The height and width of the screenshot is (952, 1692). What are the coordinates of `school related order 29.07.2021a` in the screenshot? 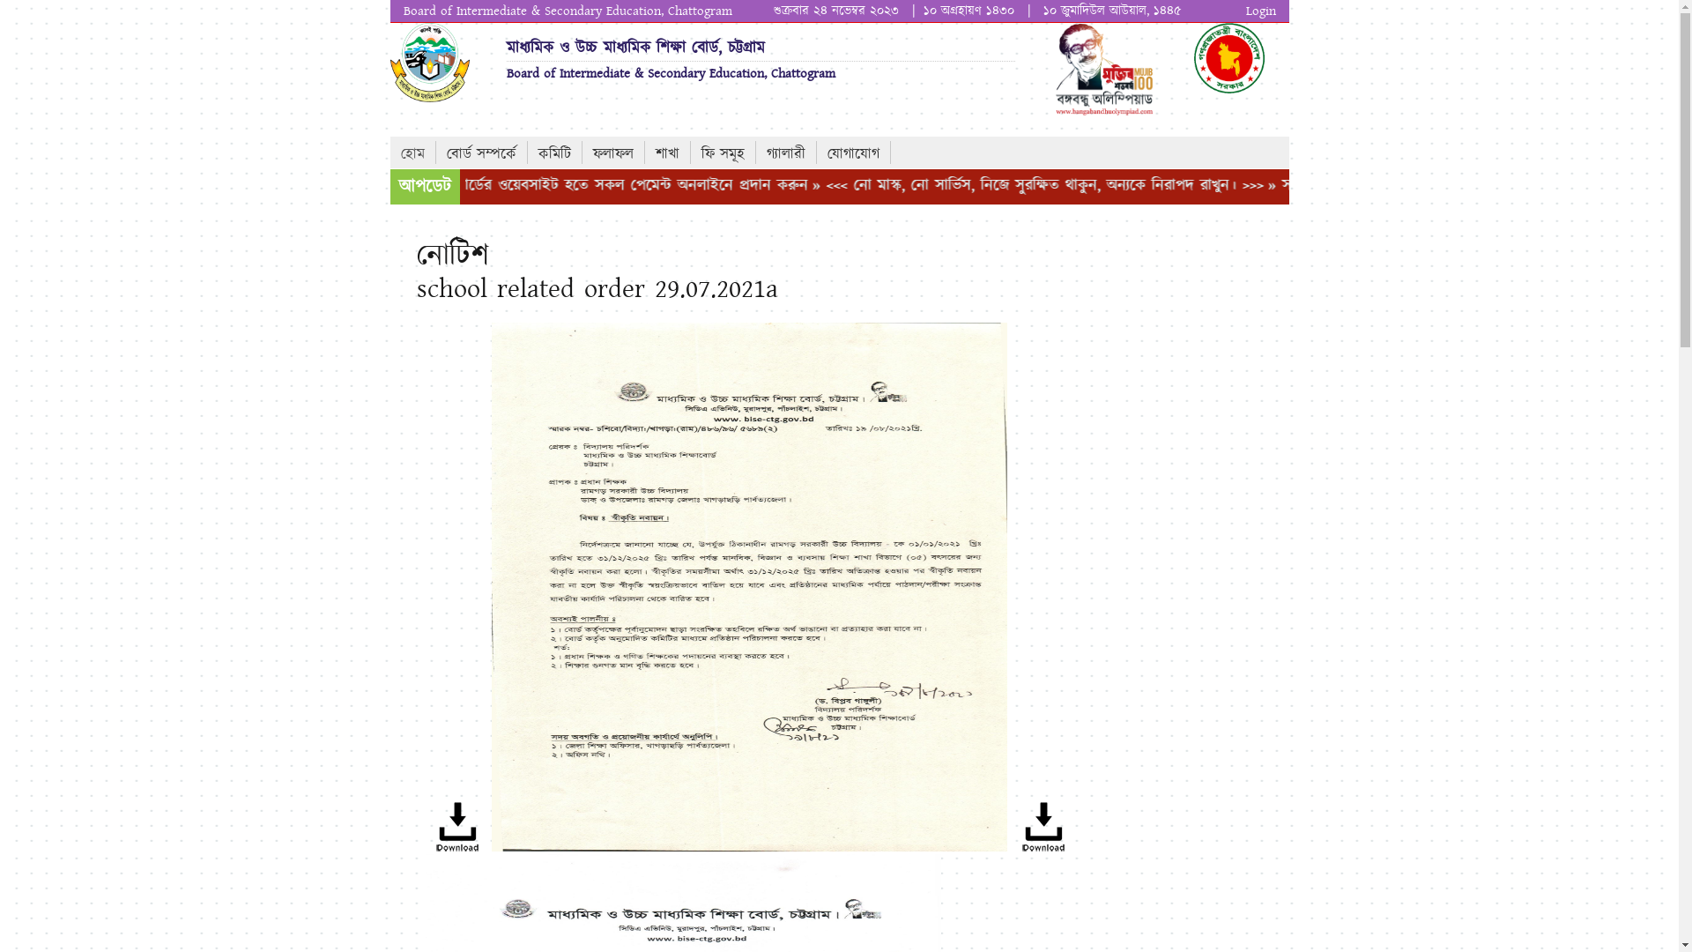 It's located at (457, 848).